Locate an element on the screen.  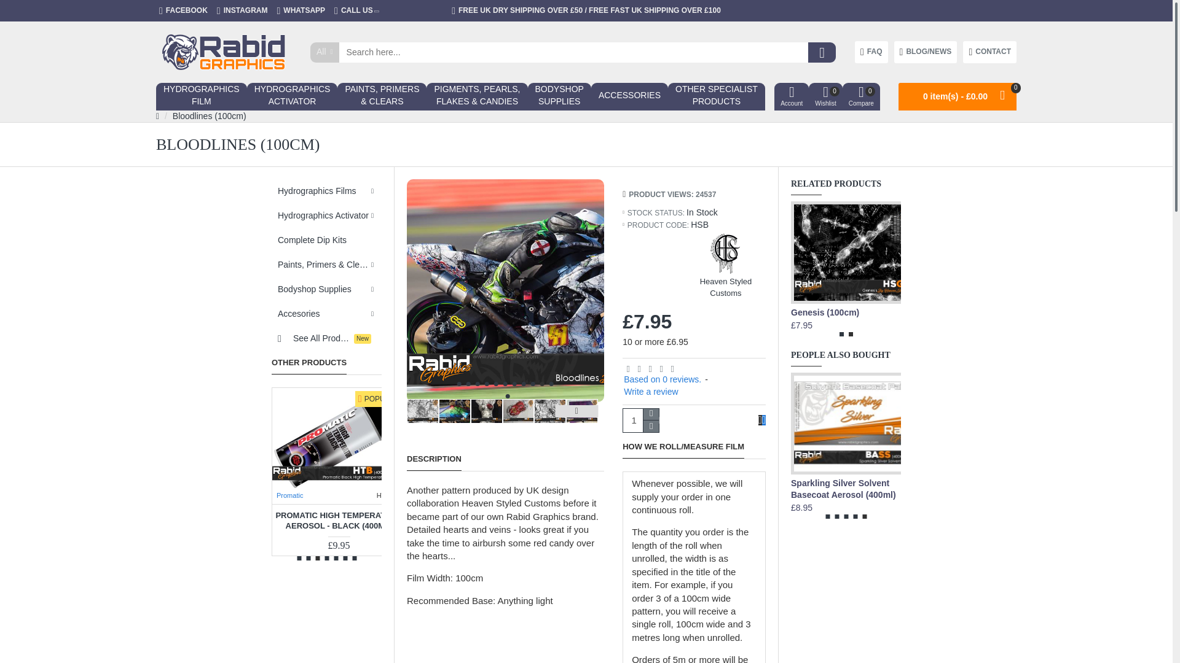
FACEBOOK is located at coordinates (222, 52).